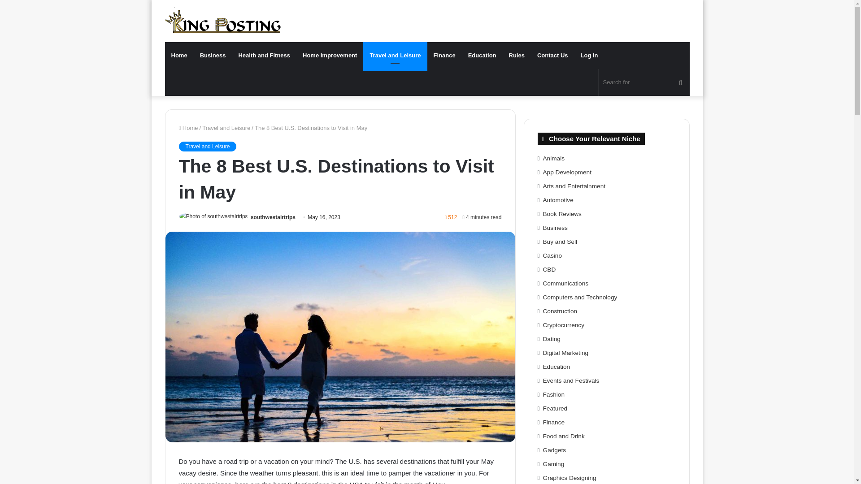  I want to click on Business, so click(213, 56).